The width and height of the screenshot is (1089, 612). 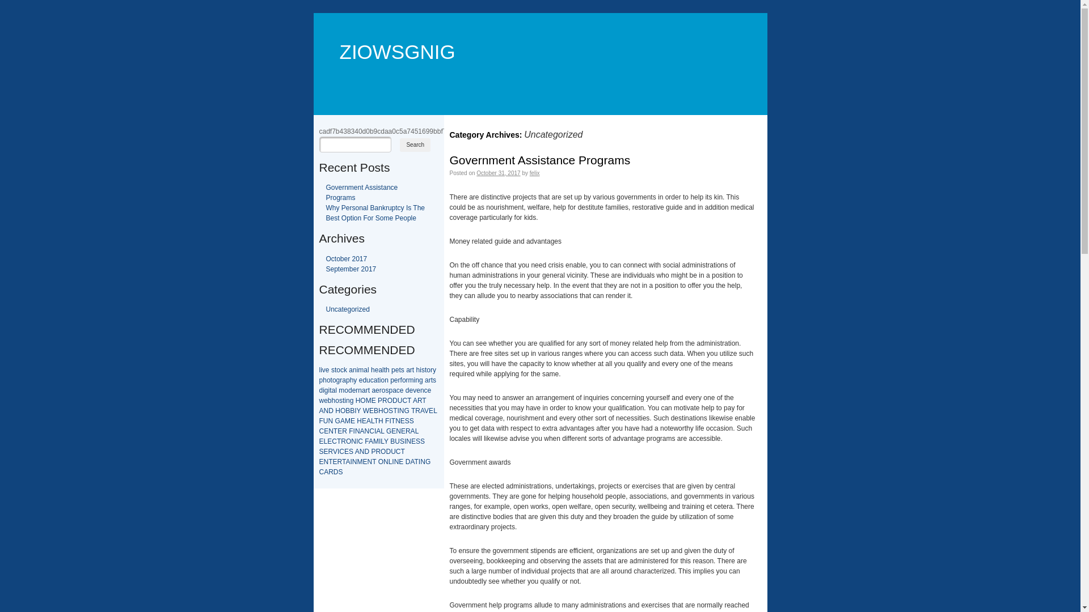 What do you see at coordinates (394, 421) in the screenshot?
I see `T` at bounding box center [394, 421].